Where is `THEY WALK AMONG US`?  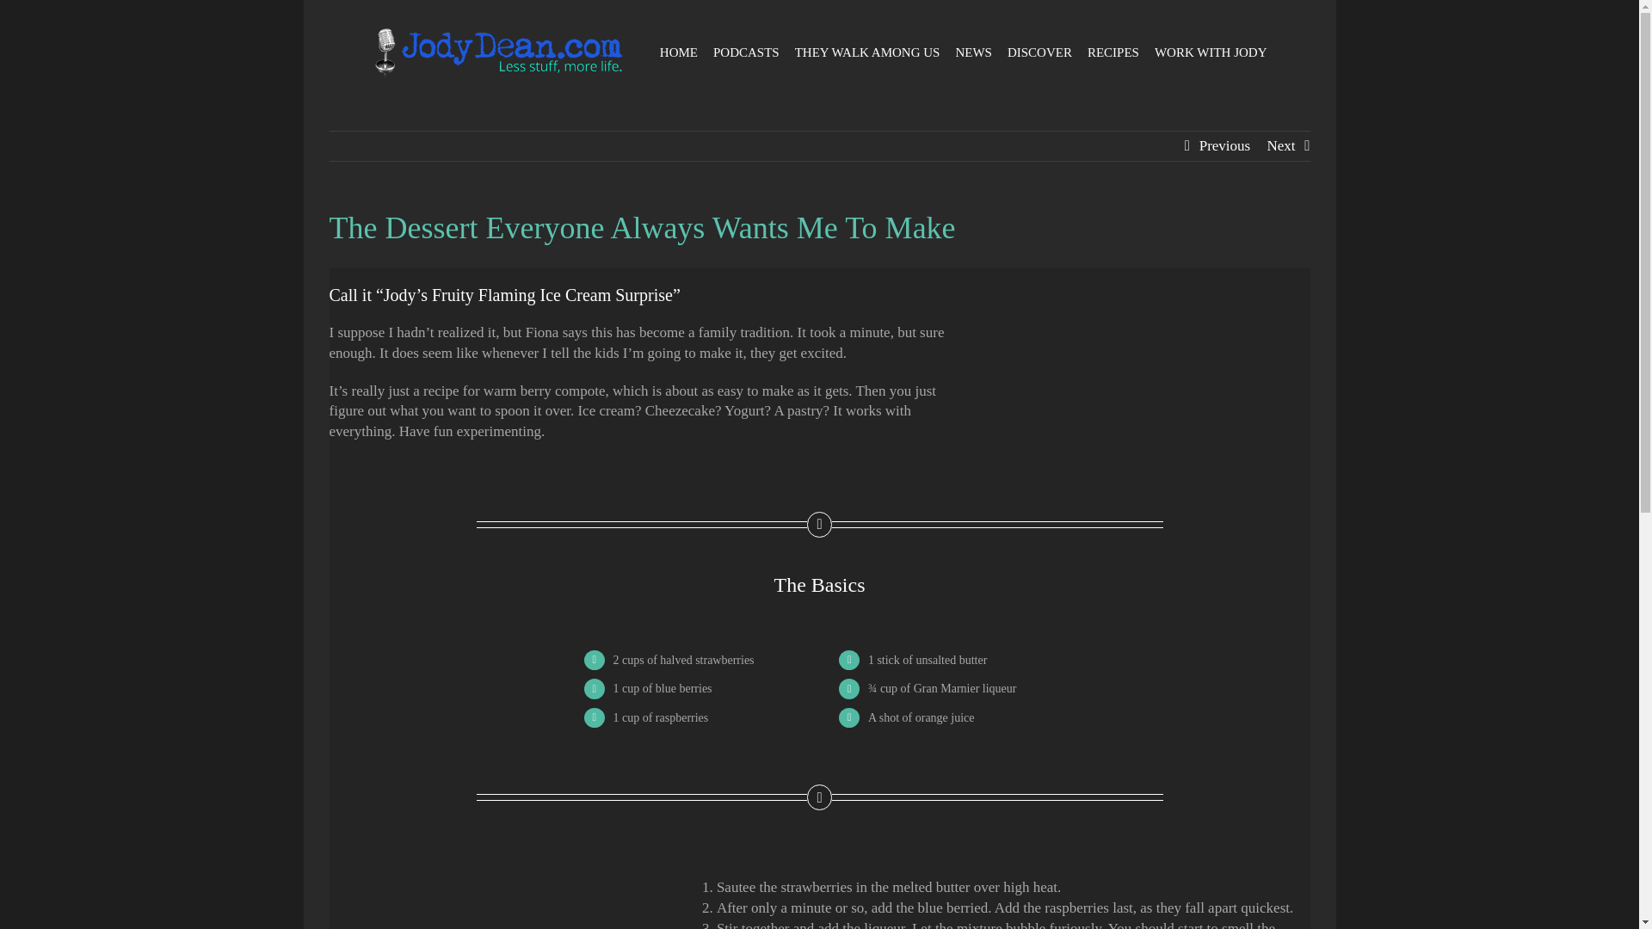 THEY WALK AMONG US is located at coordinates (867, 52).